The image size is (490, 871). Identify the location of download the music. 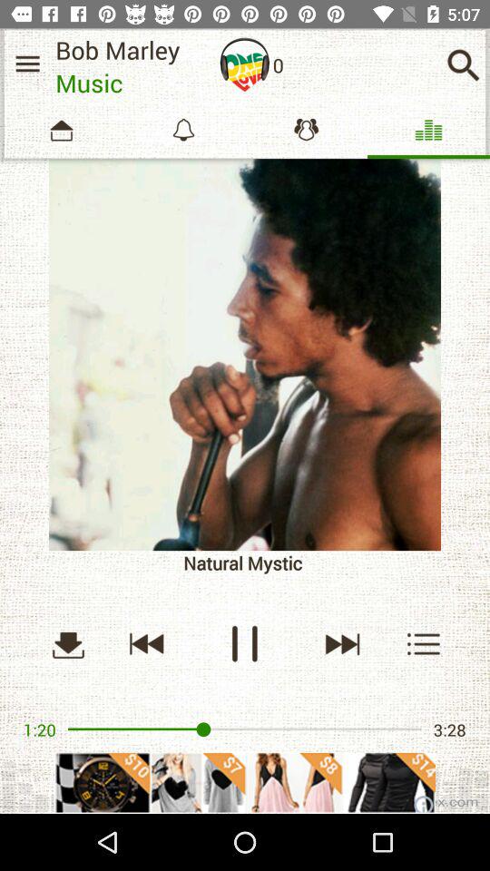
(68, 644).